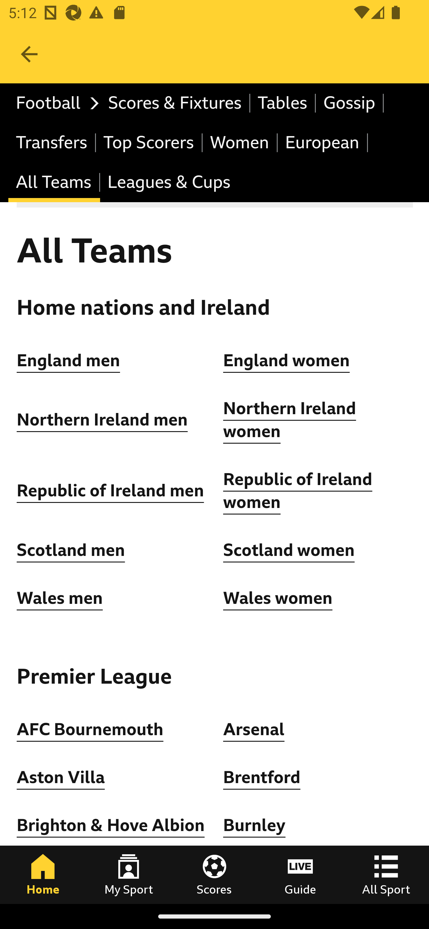 This screenshot has width=429, height=929. Describe the element at coordinates (287, 360) in the screenshot. I see `England women` at that location.